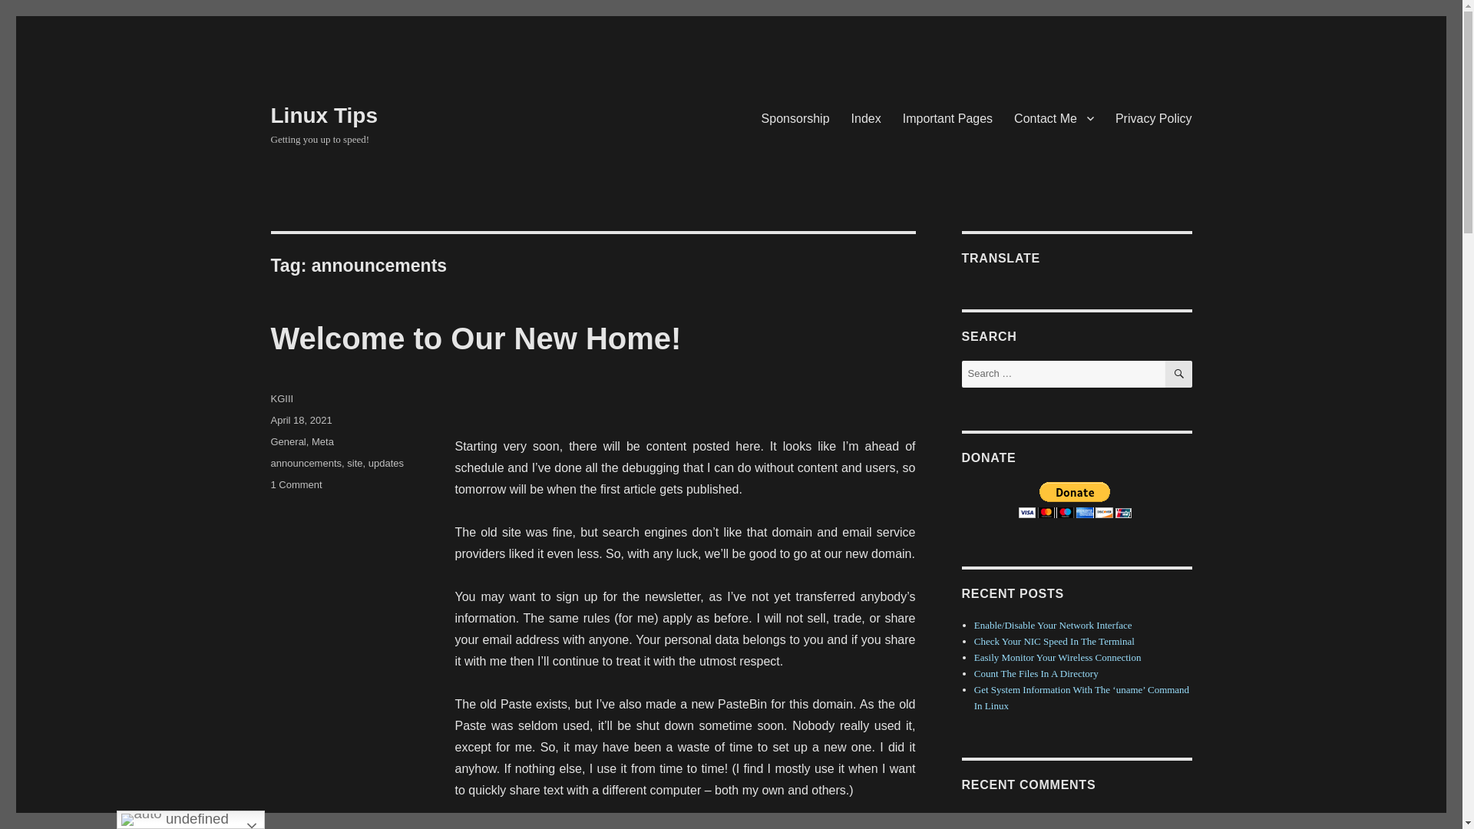 The width and height of the screenshot is (1474, 829). I want to click on General, so click(287, 442).